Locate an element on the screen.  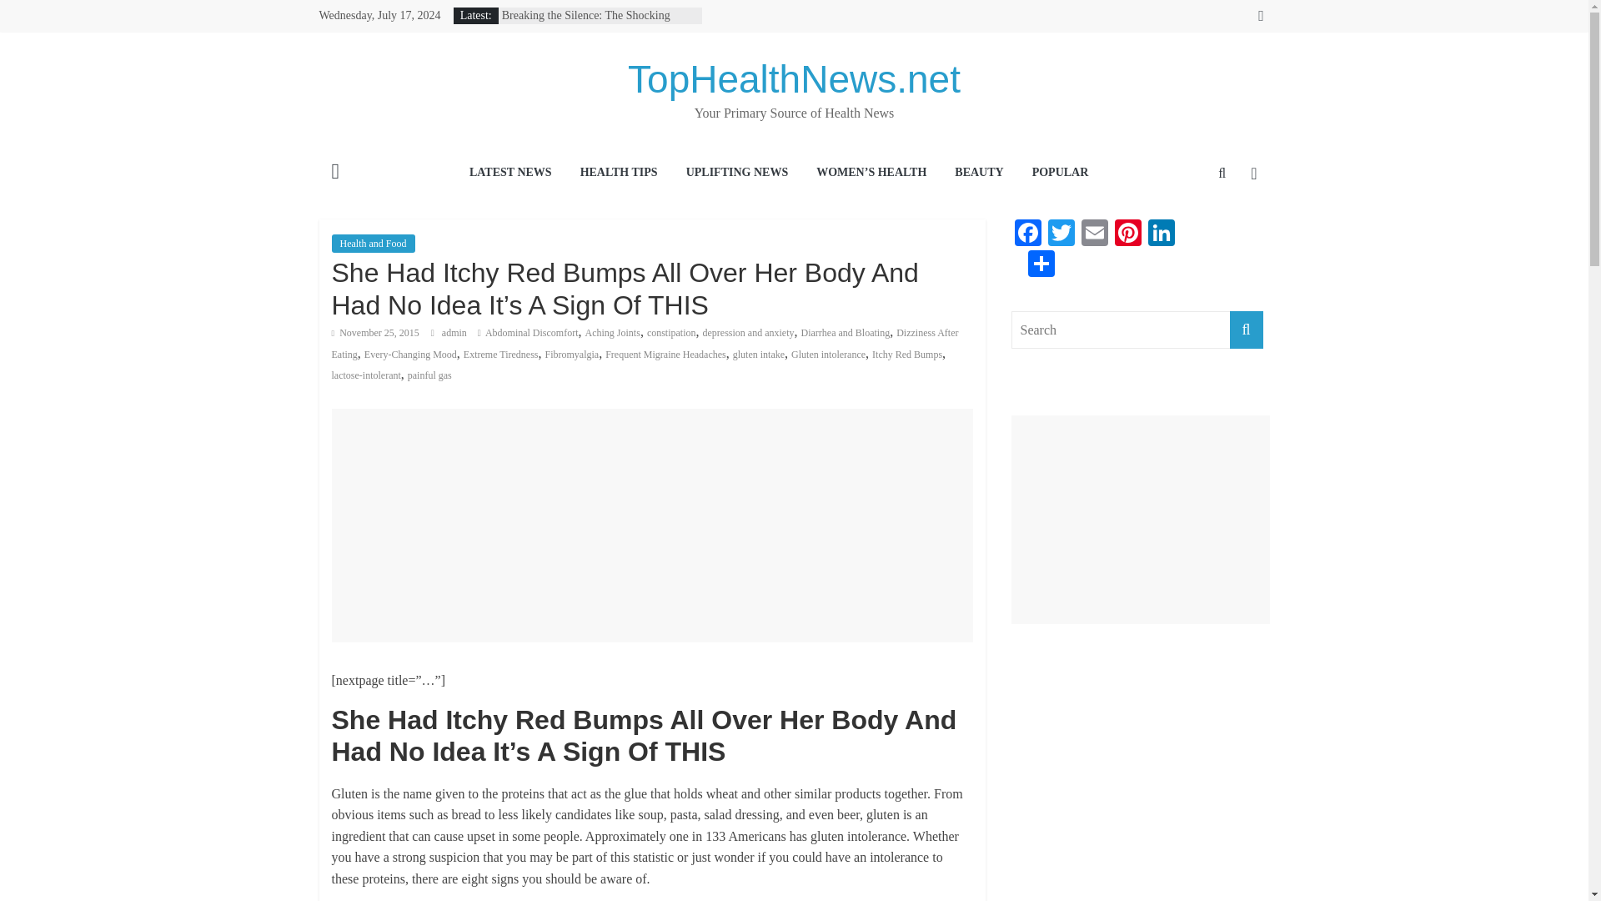
5:48 pm is located at coordinates (375, 333).